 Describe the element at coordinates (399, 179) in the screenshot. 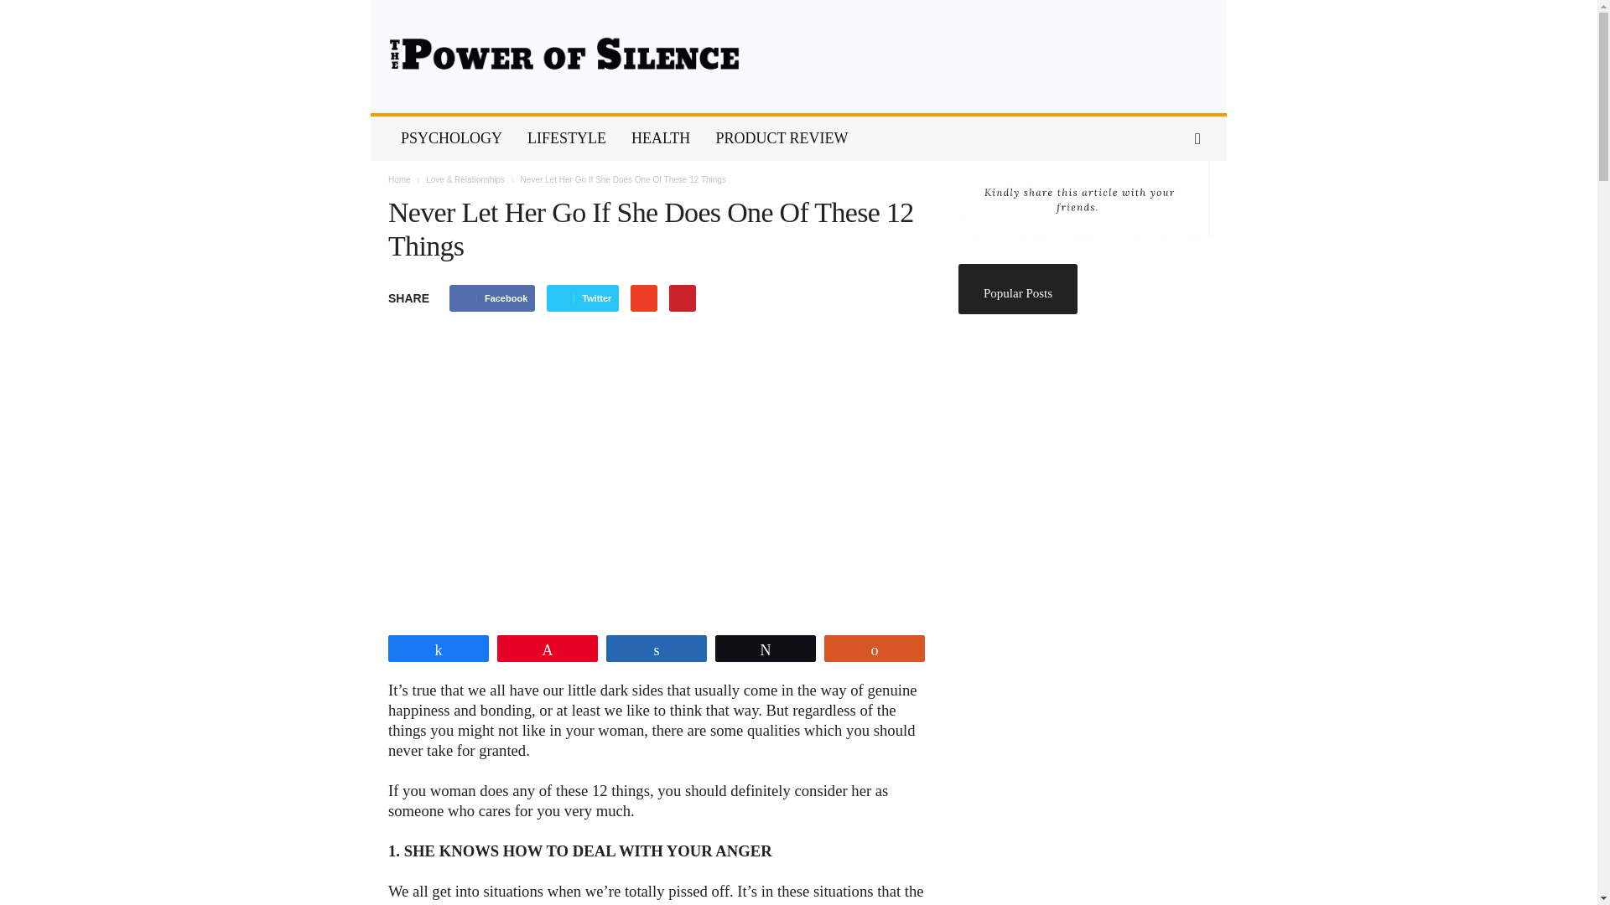

I see `Home` at that location.